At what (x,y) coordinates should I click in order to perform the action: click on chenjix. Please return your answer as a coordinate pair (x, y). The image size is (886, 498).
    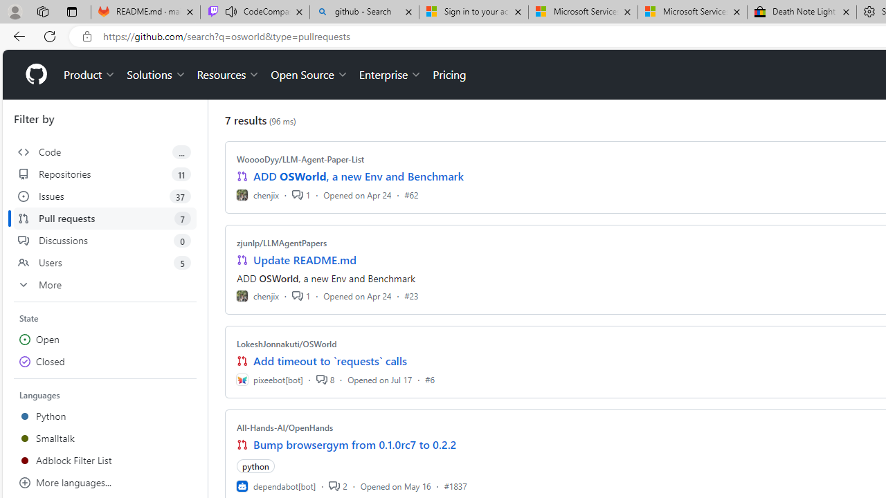
    Looking at the image, I should click on (257, 296).